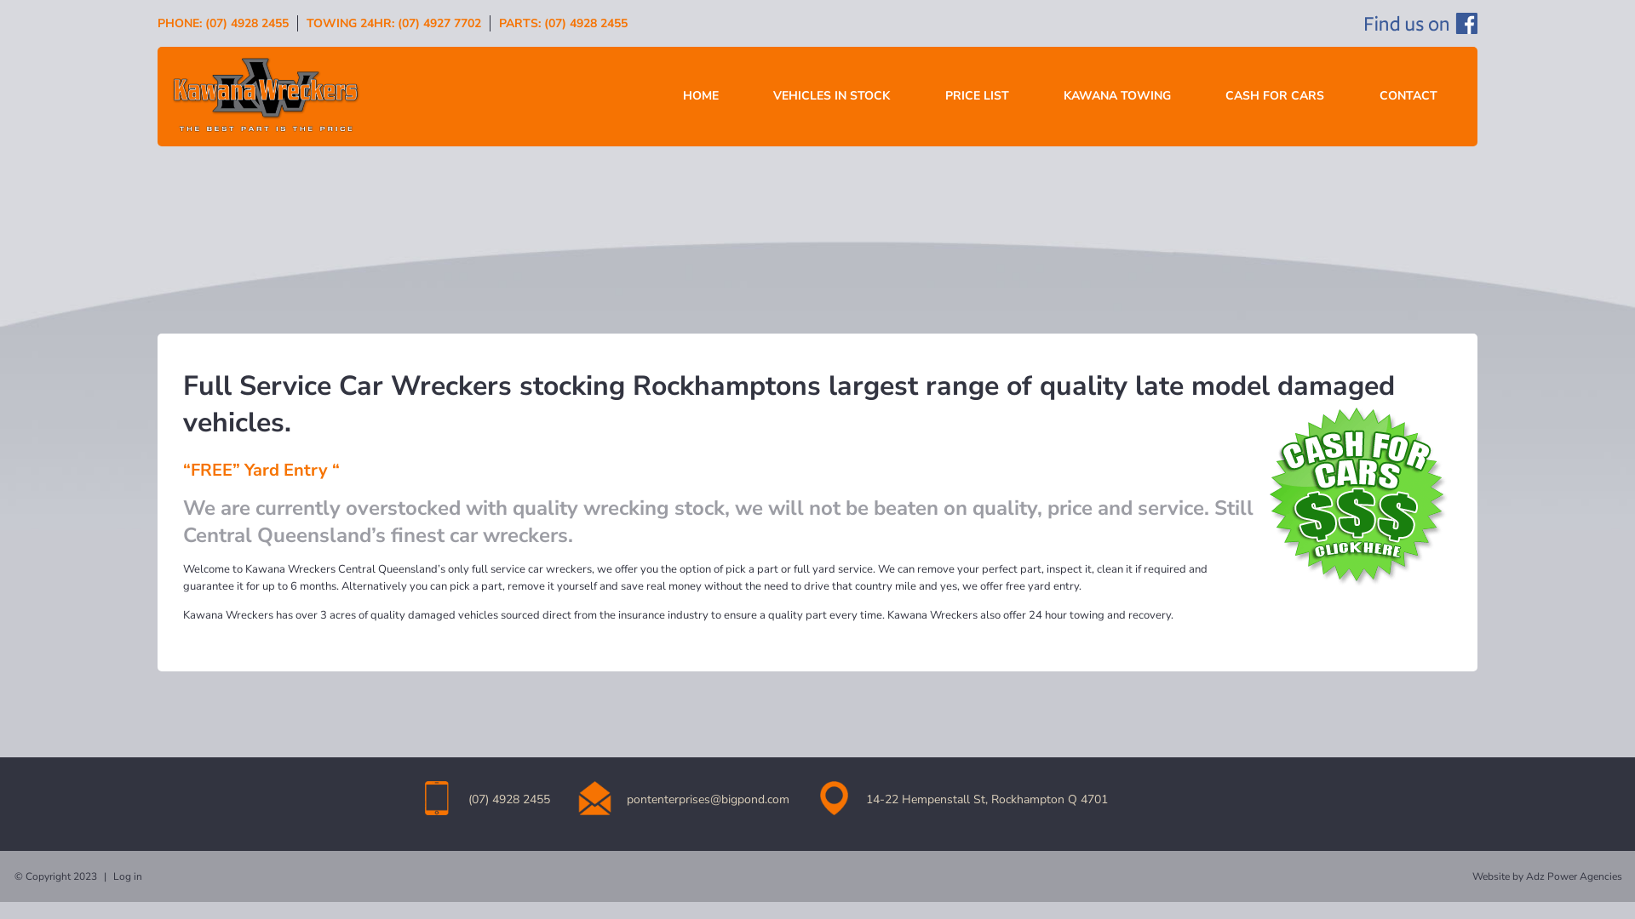 The width and height of the screenshot is (1635, 919). Describe the element at coordinates (701, 97) in the screenshot. I see `HOME` at that location.